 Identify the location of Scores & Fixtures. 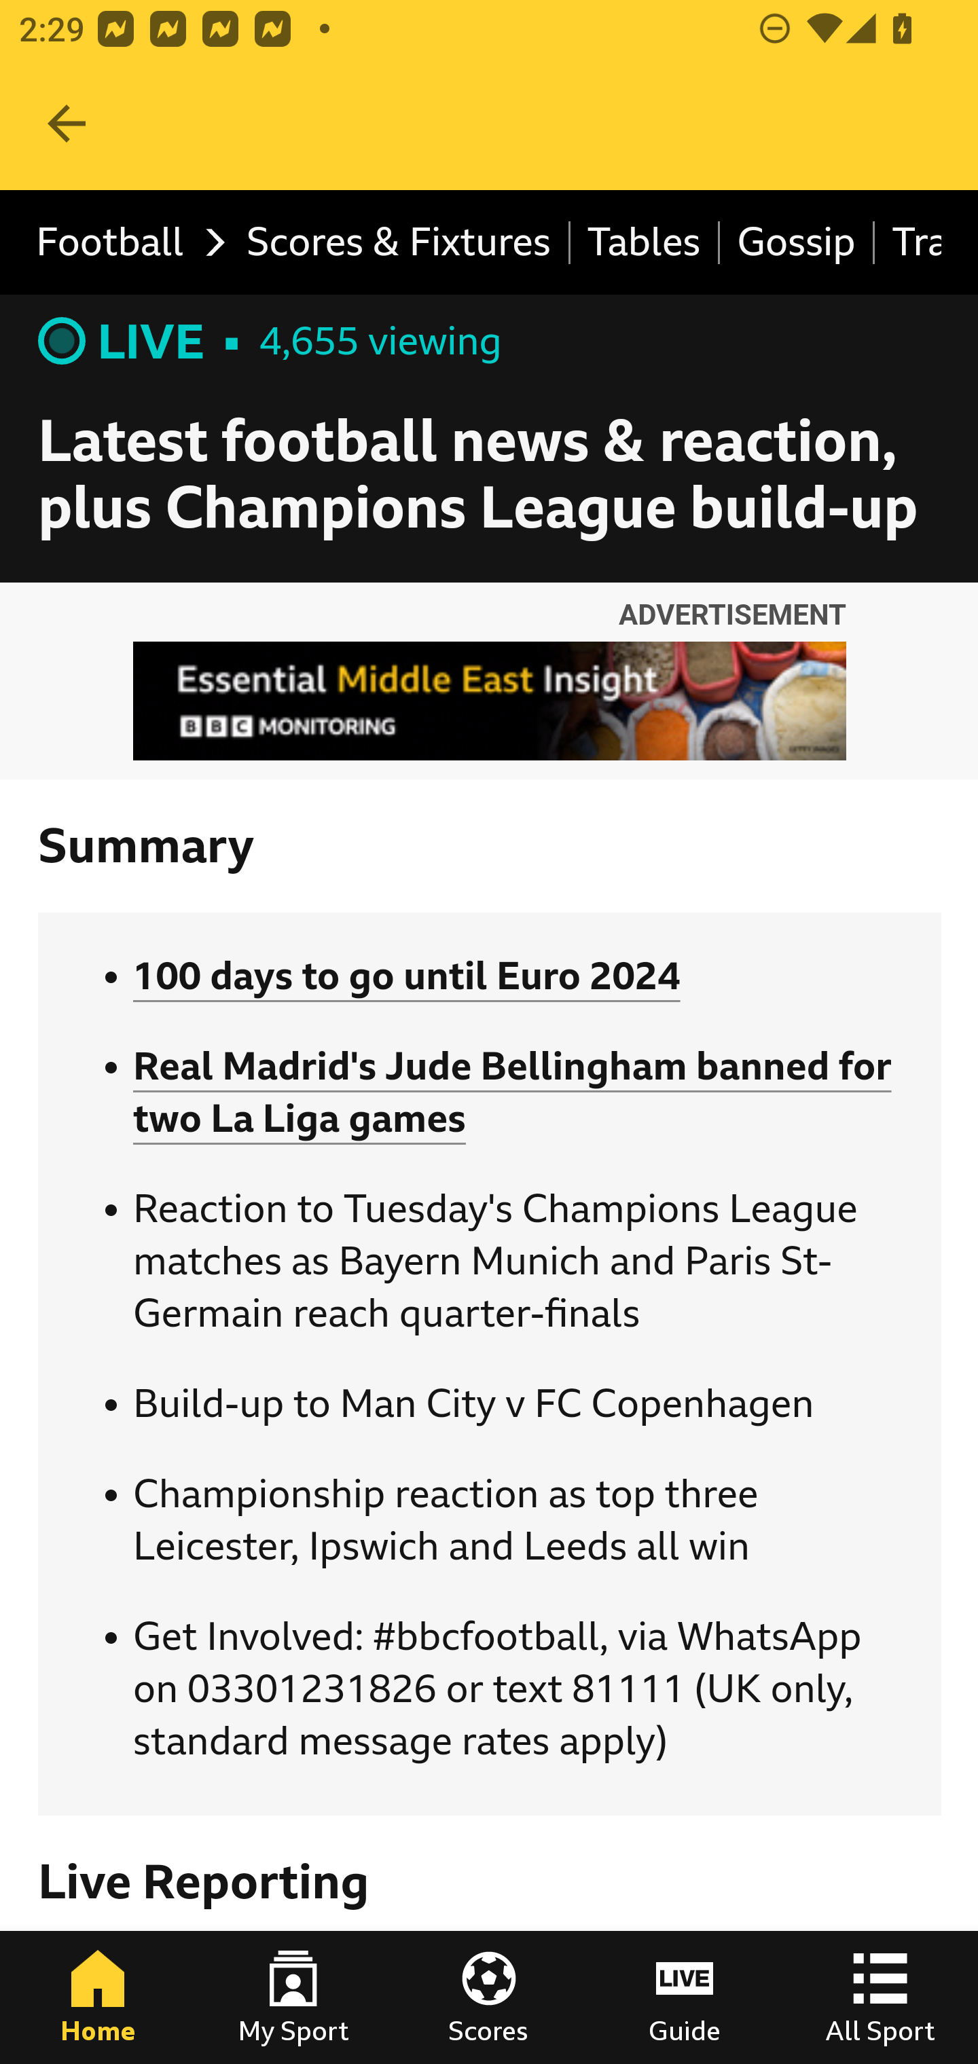
(399, 243).